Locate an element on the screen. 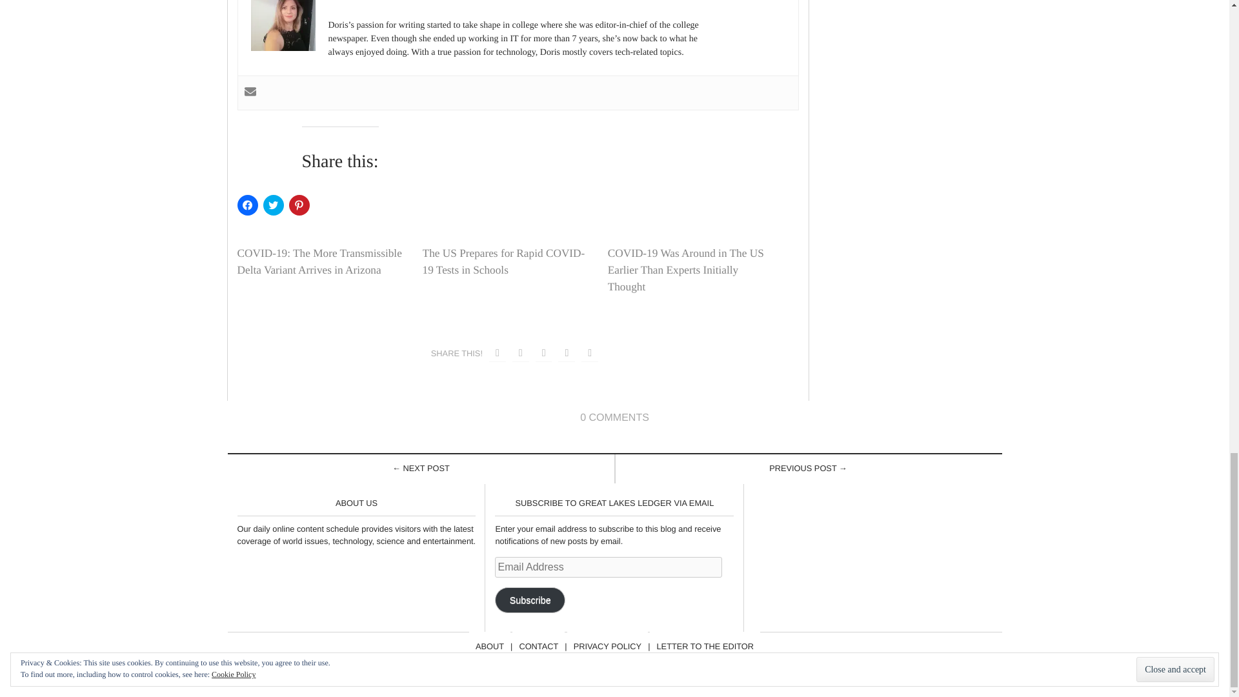 This screenshot has height=697, width=1239. Click to share on Facebook is located at coordinates (248, 205).